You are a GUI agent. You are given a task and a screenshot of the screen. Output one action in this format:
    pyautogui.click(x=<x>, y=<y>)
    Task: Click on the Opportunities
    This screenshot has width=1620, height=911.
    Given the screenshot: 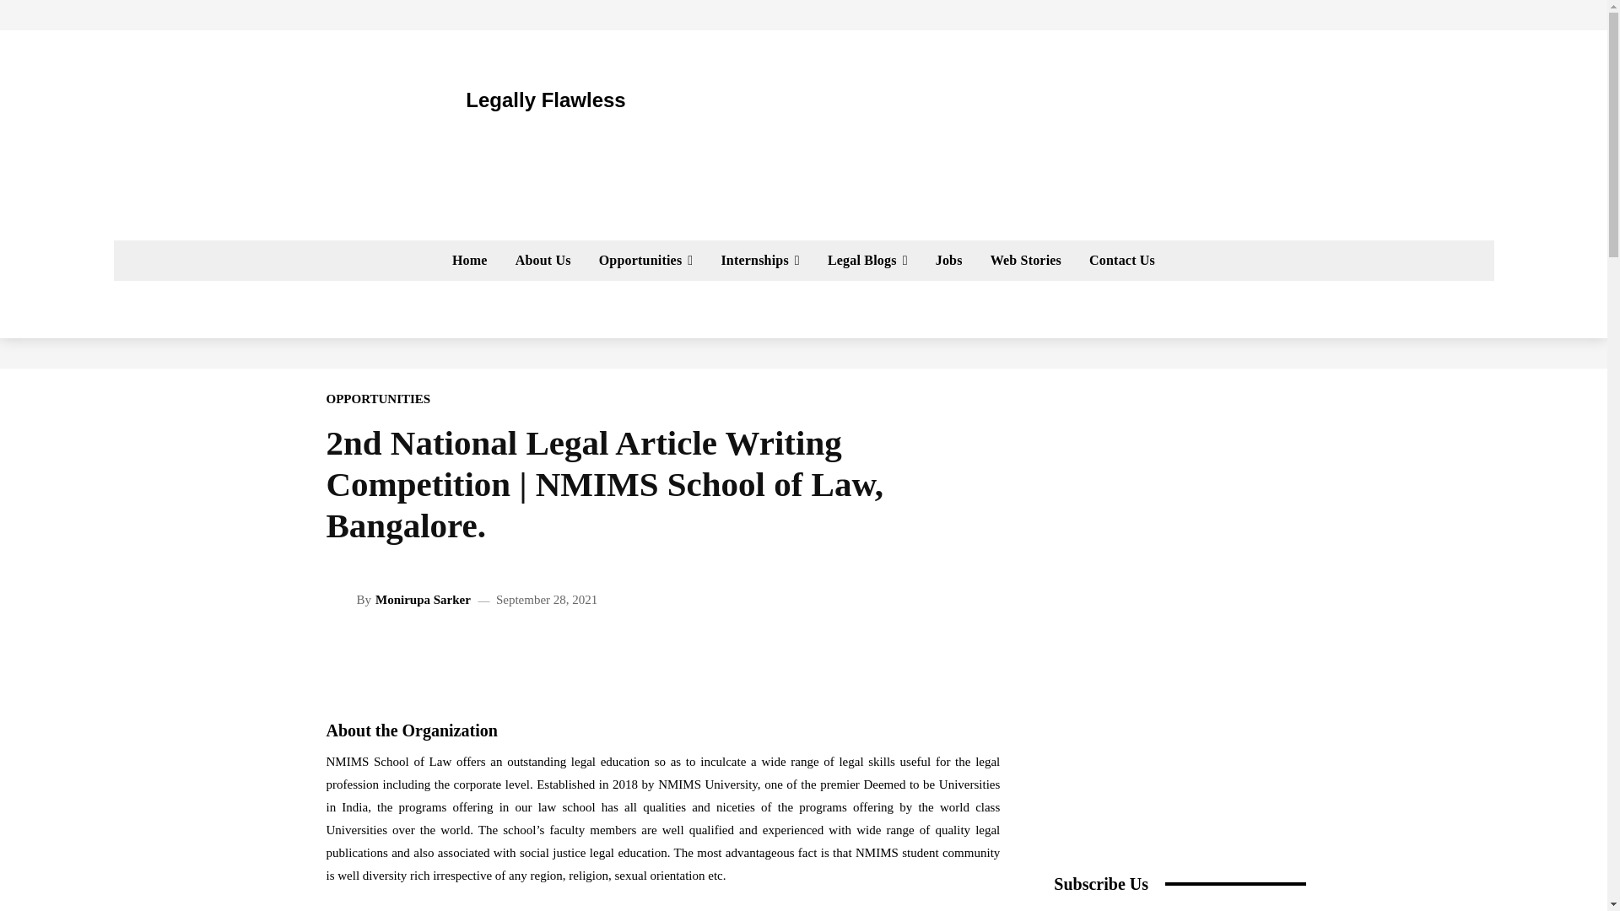 What is the action you would take?
    pyautogui.click(x=645, y=260)
    